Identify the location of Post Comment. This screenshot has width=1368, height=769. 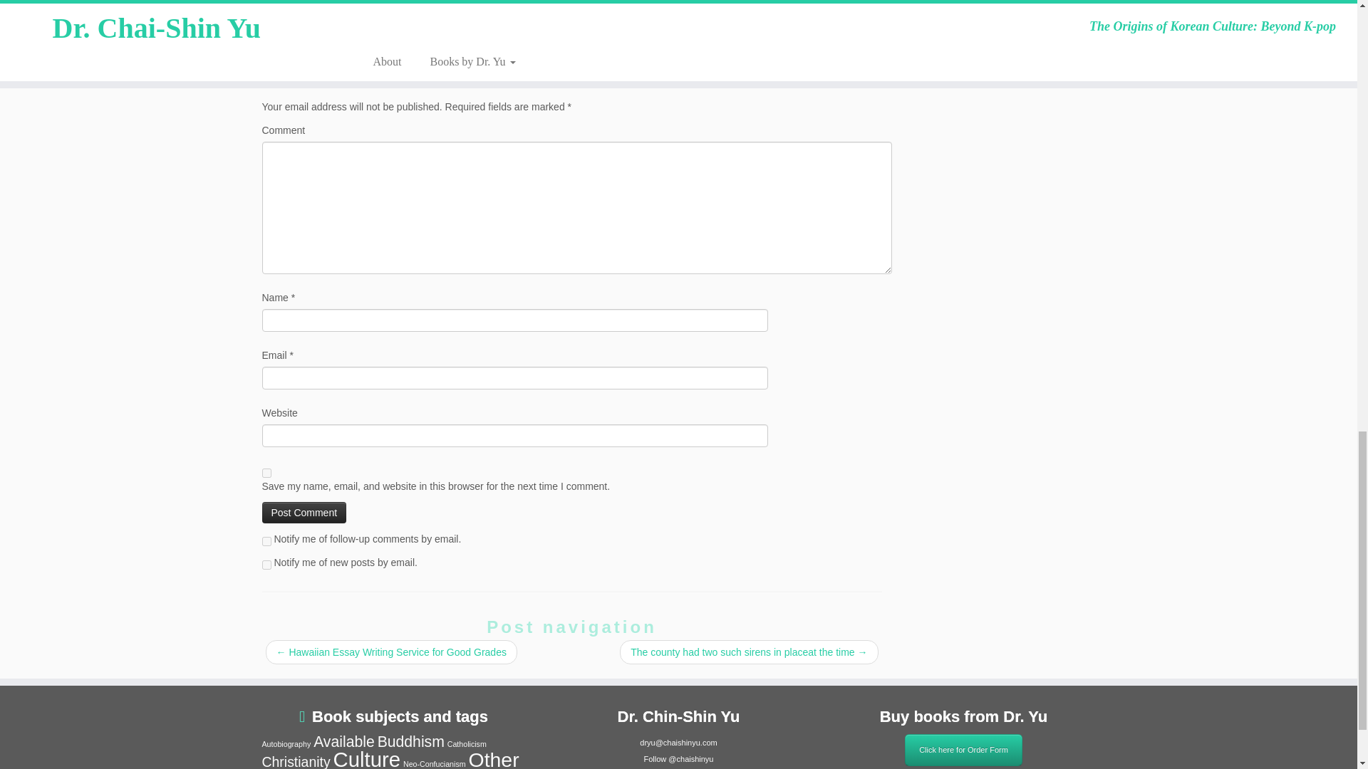
(305, 513).